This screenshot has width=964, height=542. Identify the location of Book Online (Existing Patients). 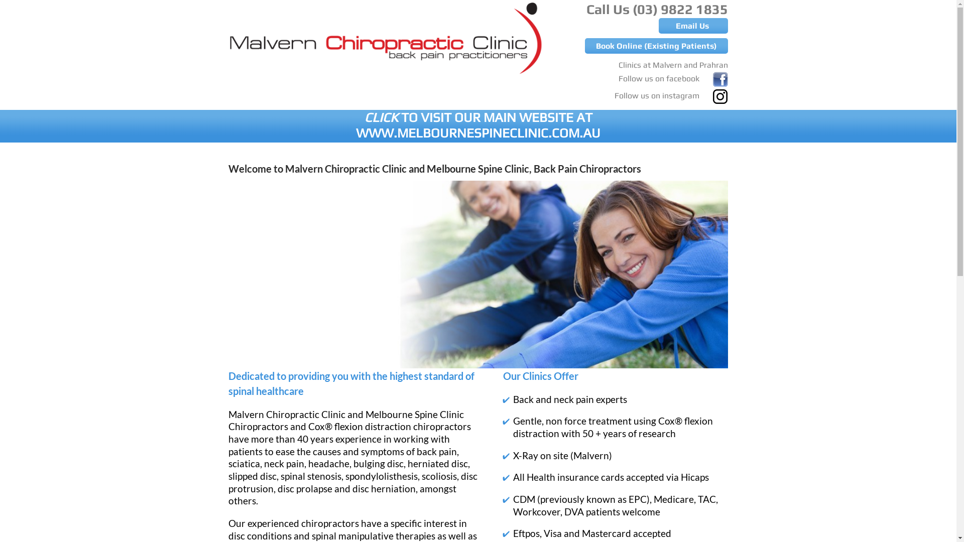
(657, 46).